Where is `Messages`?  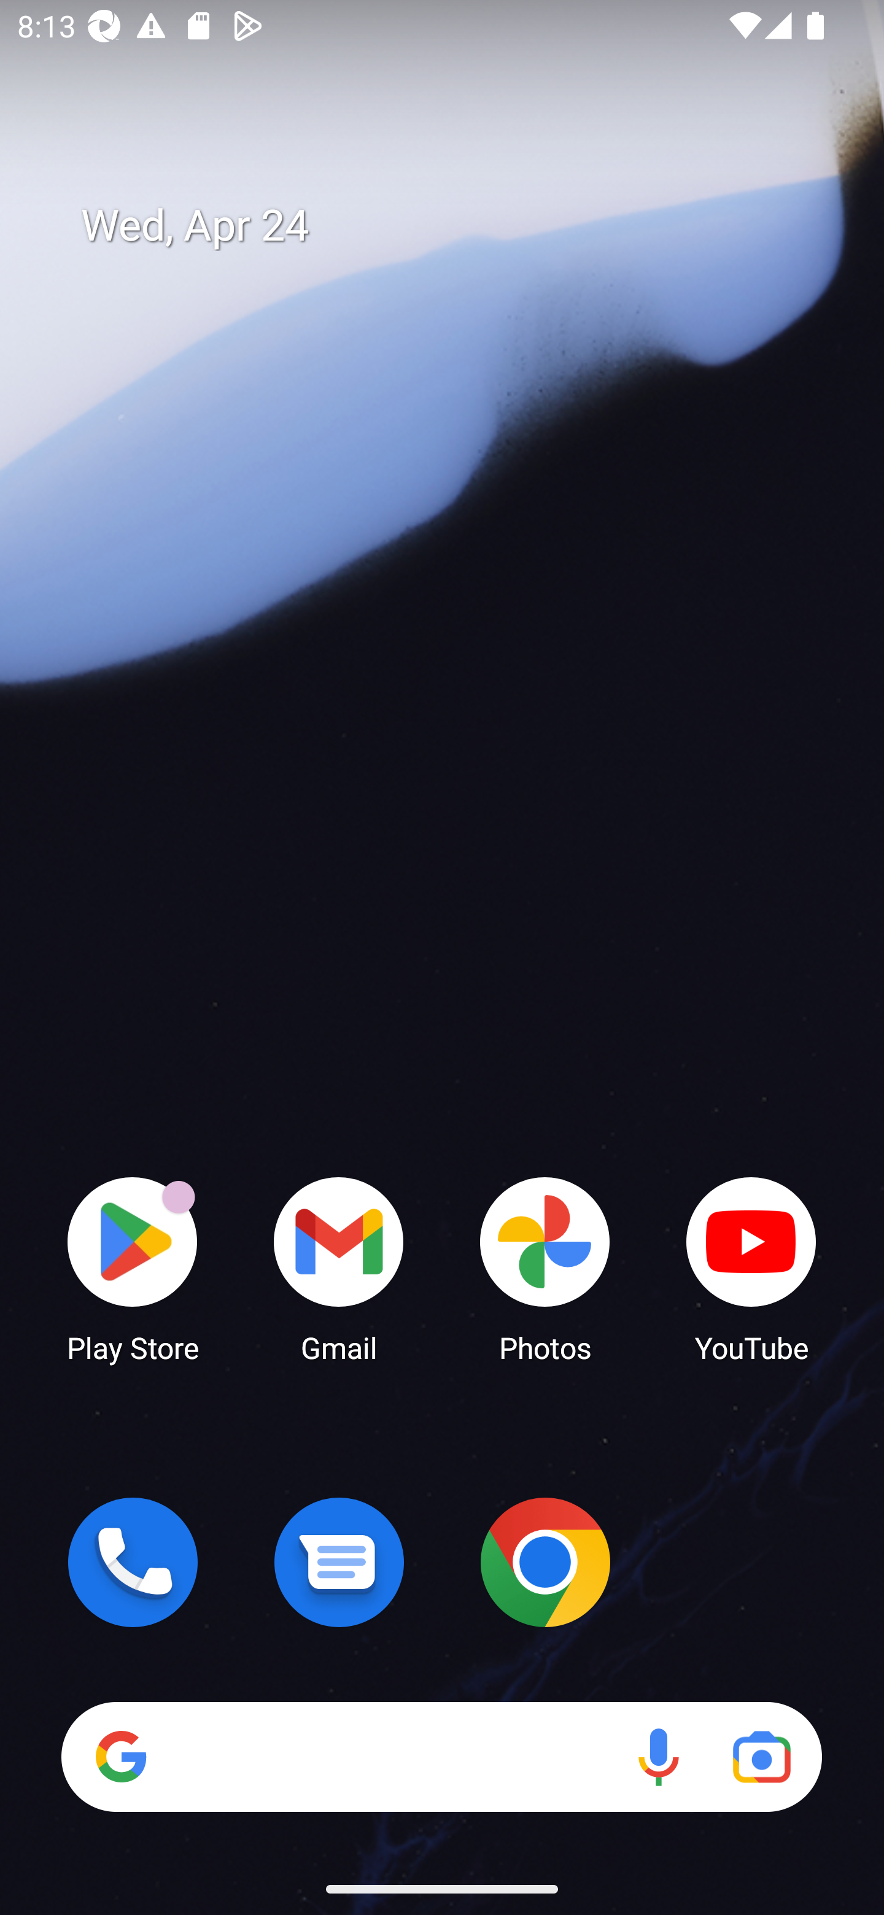
Messages is located at coordinates (339, 1562).